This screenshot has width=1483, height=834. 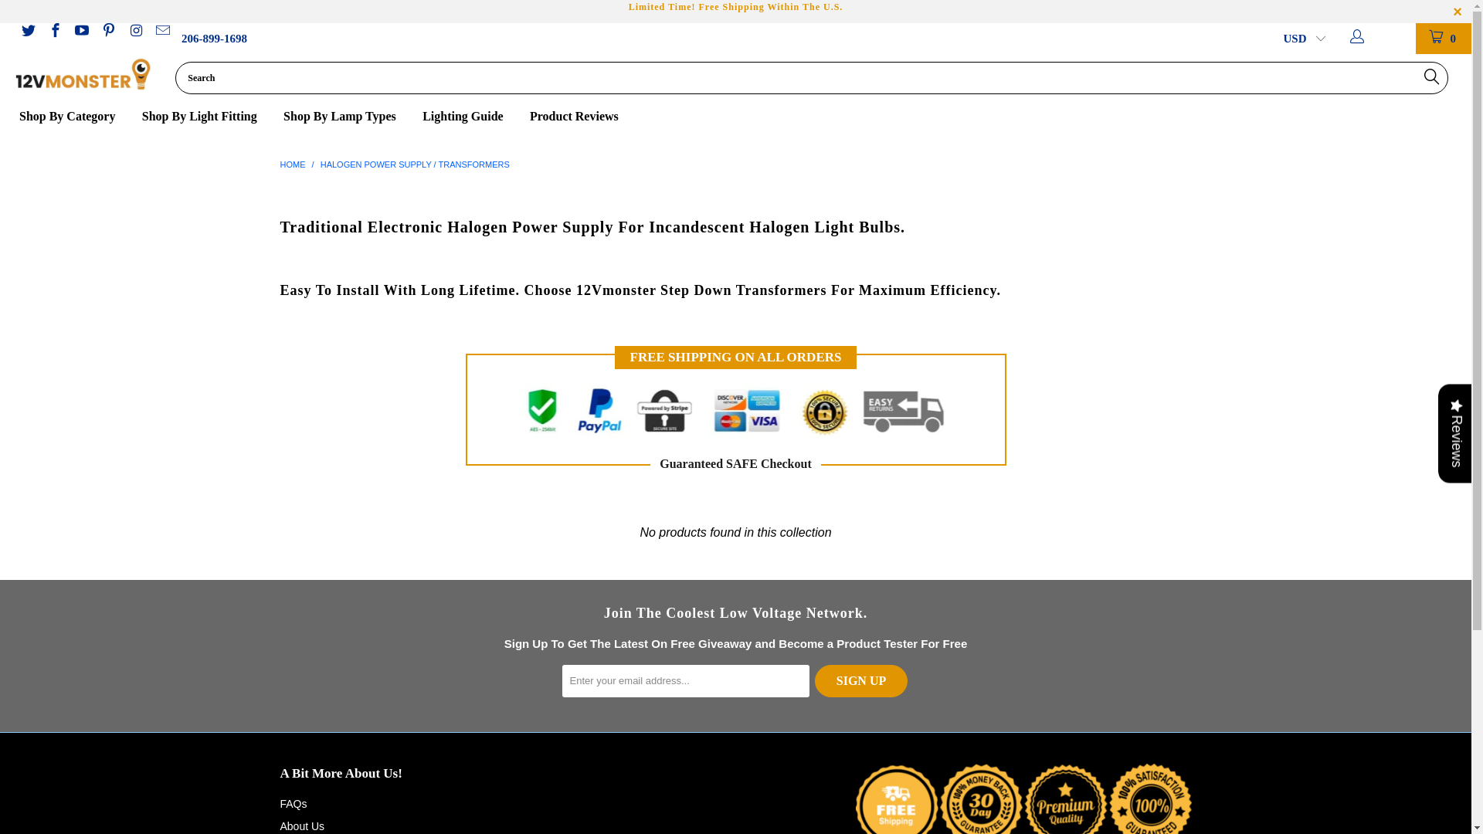 I want to click on HALOGEN POWER SUPPLY / TRANSFORMERS, so click(x=416, y=164).